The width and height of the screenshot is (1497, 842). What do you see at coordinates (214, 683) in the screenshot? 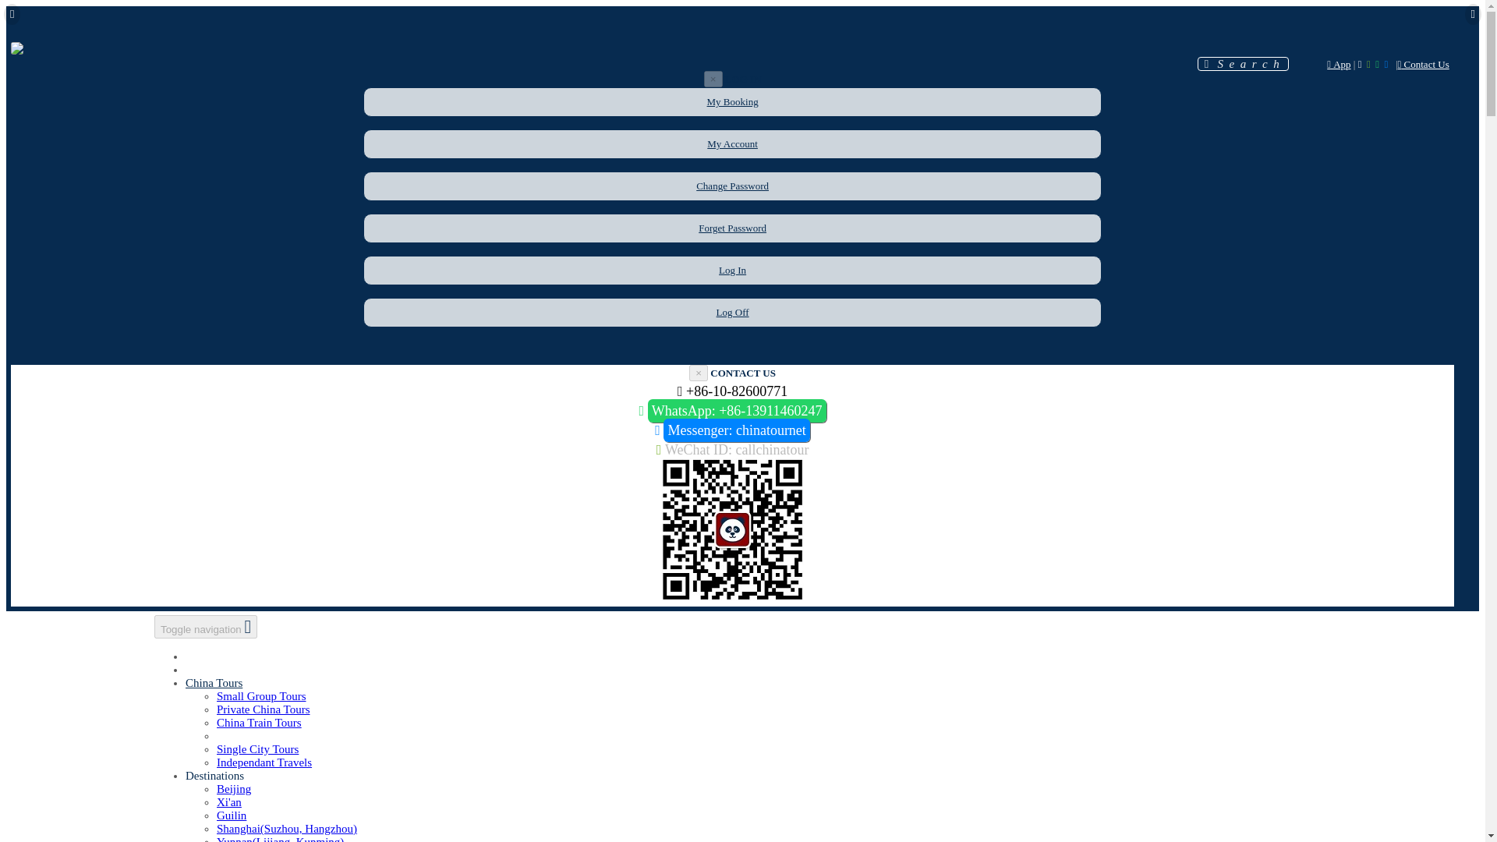
I see `China Tours` at bounding box center [214, 683].